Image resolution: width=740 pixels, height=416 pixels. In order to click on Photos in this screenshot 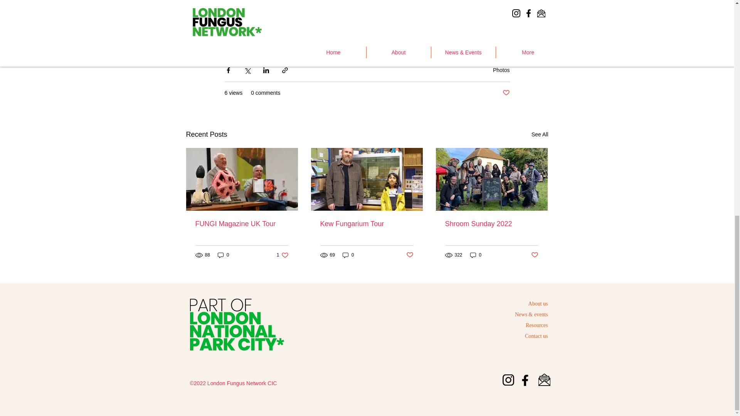, I will do `click(501, 70)`.